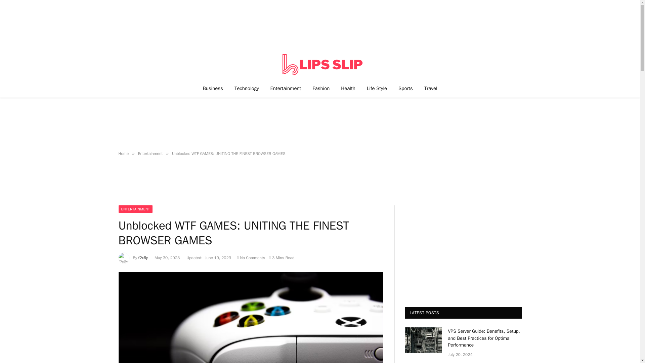  Describe the element at coordinates (319, 124) in the screenshot. I see `Advertisement` at that location.